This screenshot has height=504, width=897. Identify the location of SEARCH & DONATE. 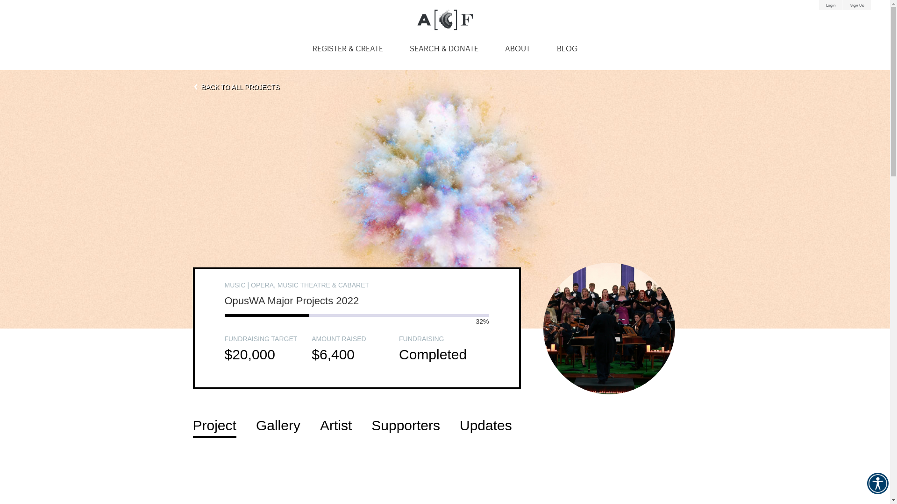
(444, 49).